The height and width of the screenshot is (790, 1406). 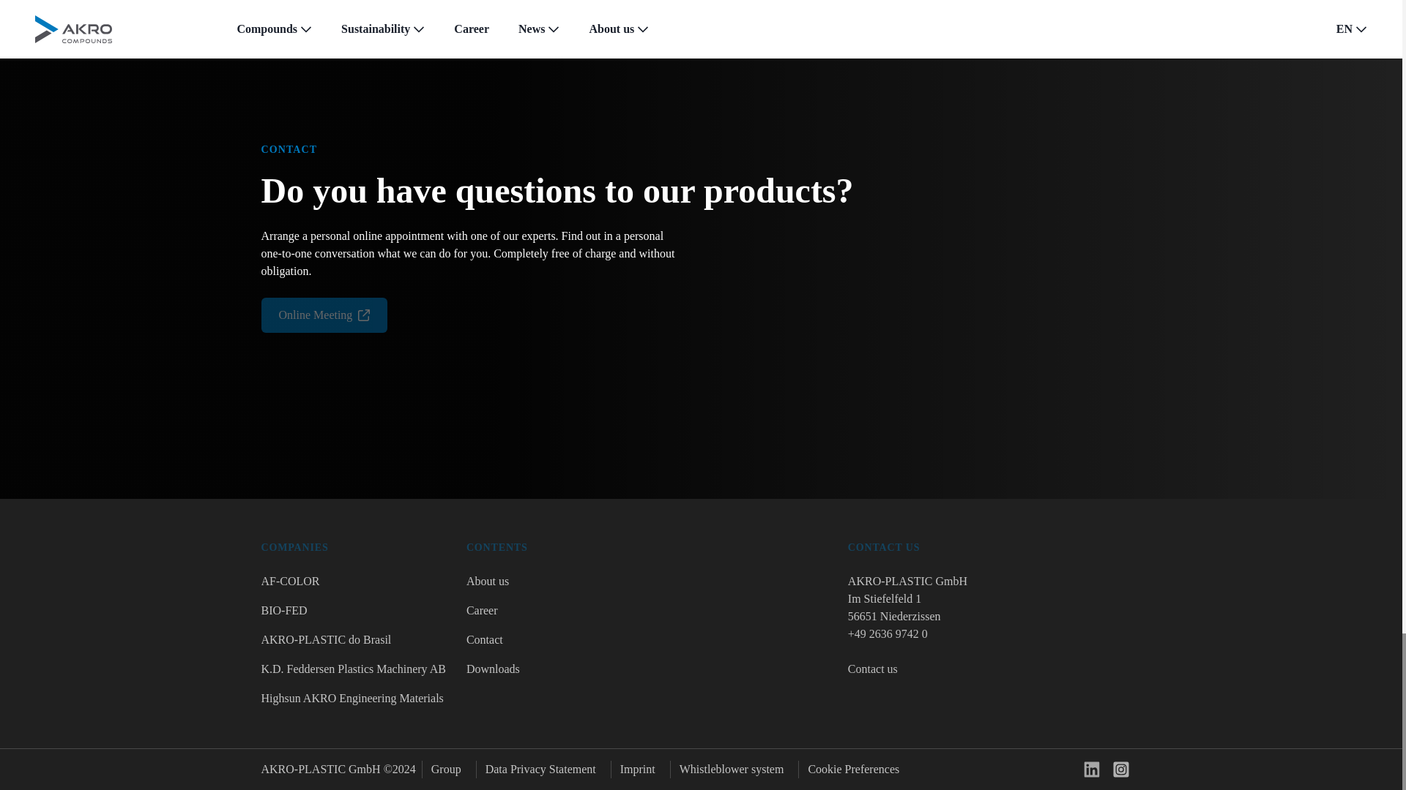 What do you see at coordinates (540, 770) in the screenshot?
I see `Data Privacy Statement` at bounding box center [540, 770].